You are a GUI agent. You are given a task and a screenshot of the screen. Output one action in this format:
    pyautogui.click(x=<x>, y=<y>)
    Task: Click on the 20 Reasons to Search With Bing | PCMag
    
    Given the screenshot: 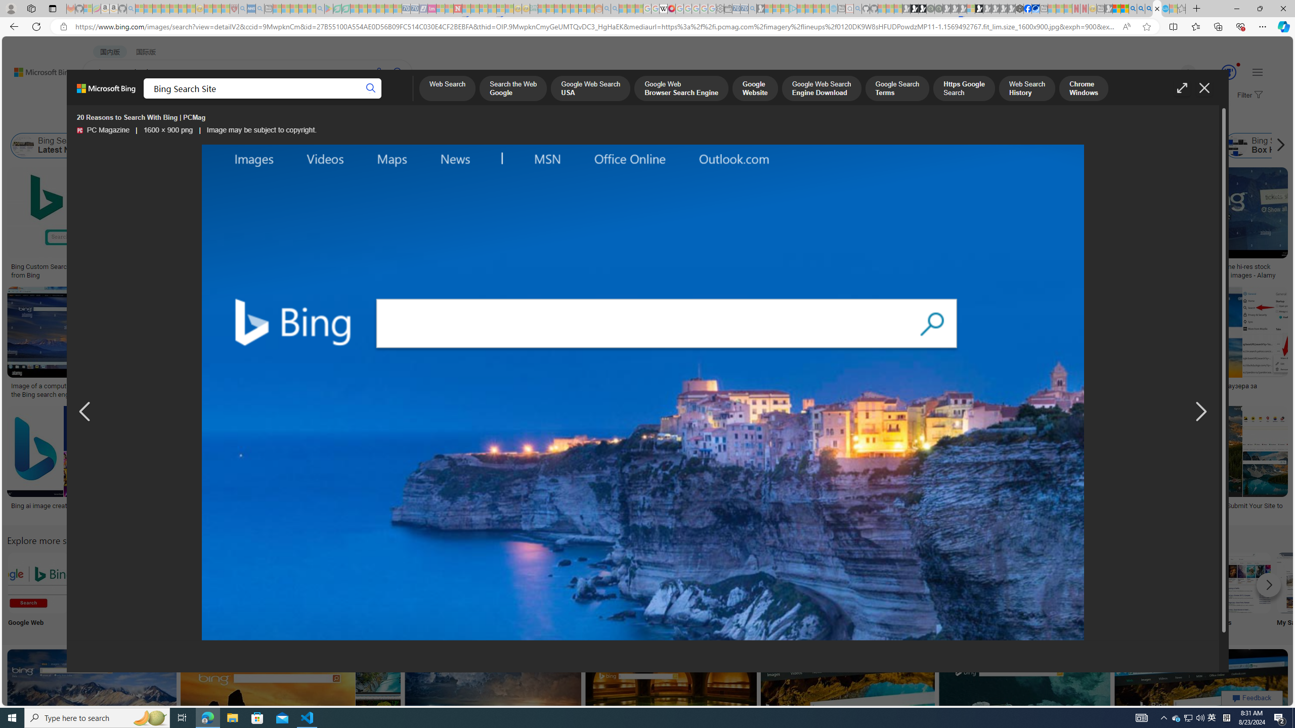 What is the action you would take?
    pyautogui.click(x=642, y=393)
    